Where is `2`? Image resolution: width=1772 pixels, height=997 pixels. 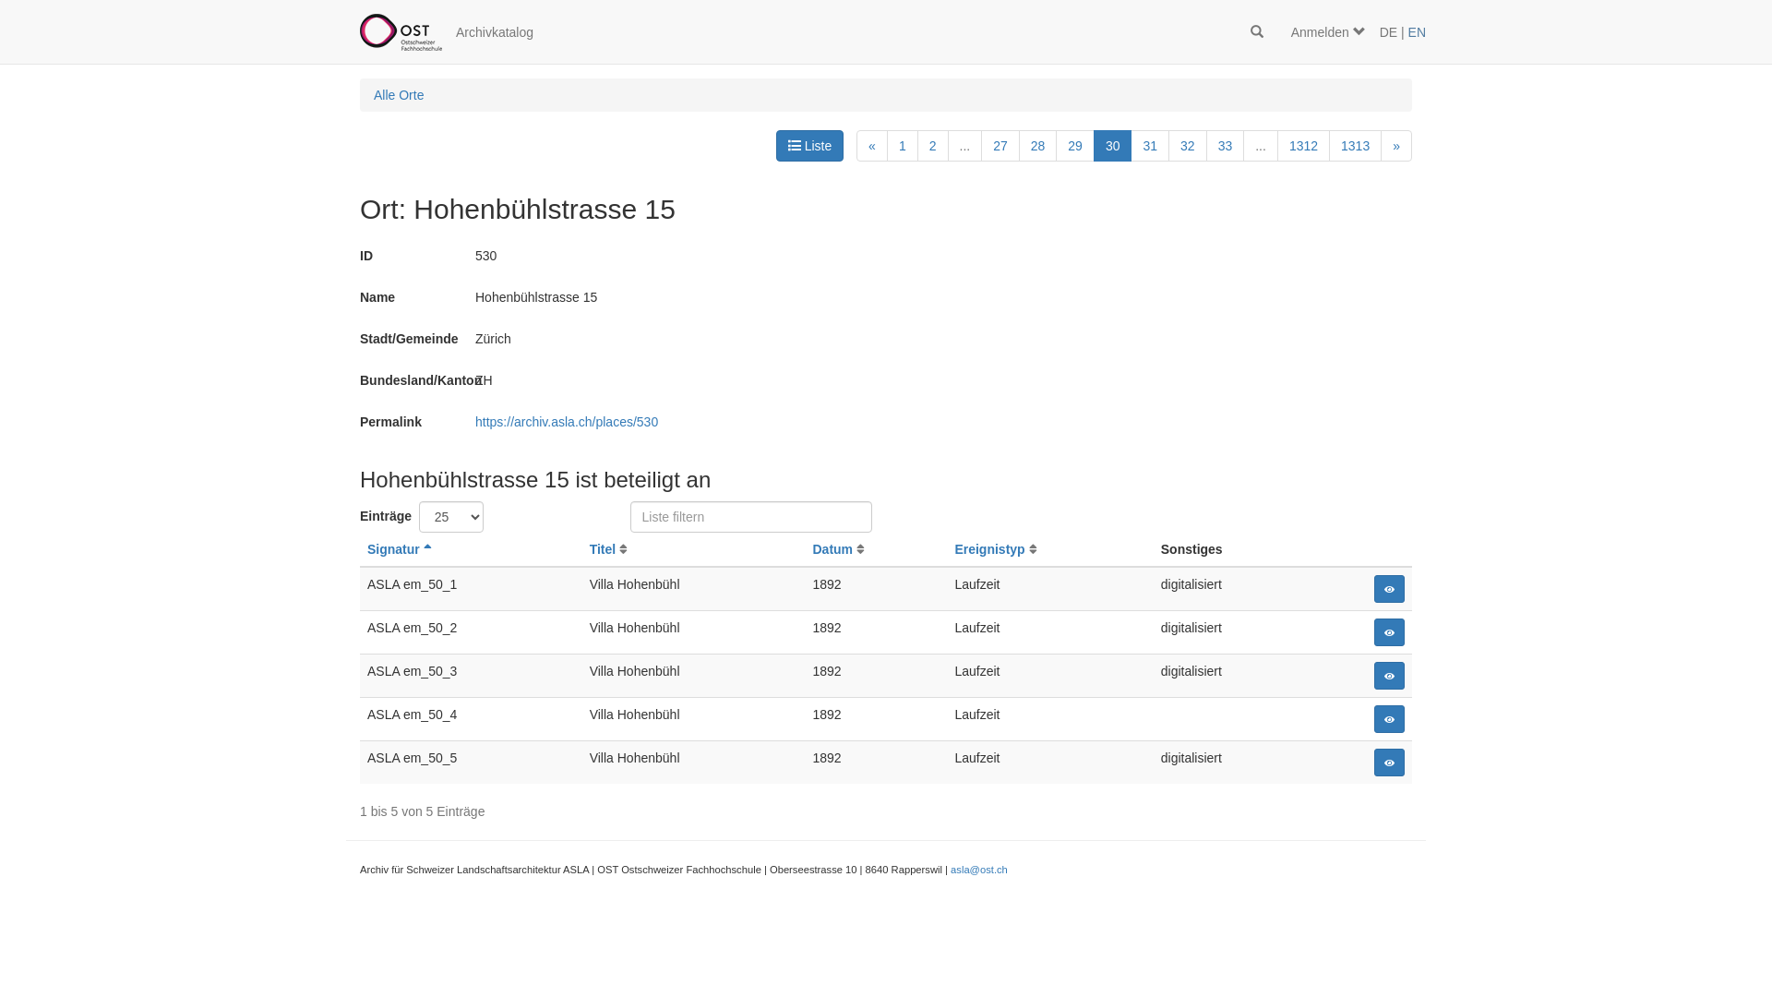
2 is located at coordinates (933, 146).